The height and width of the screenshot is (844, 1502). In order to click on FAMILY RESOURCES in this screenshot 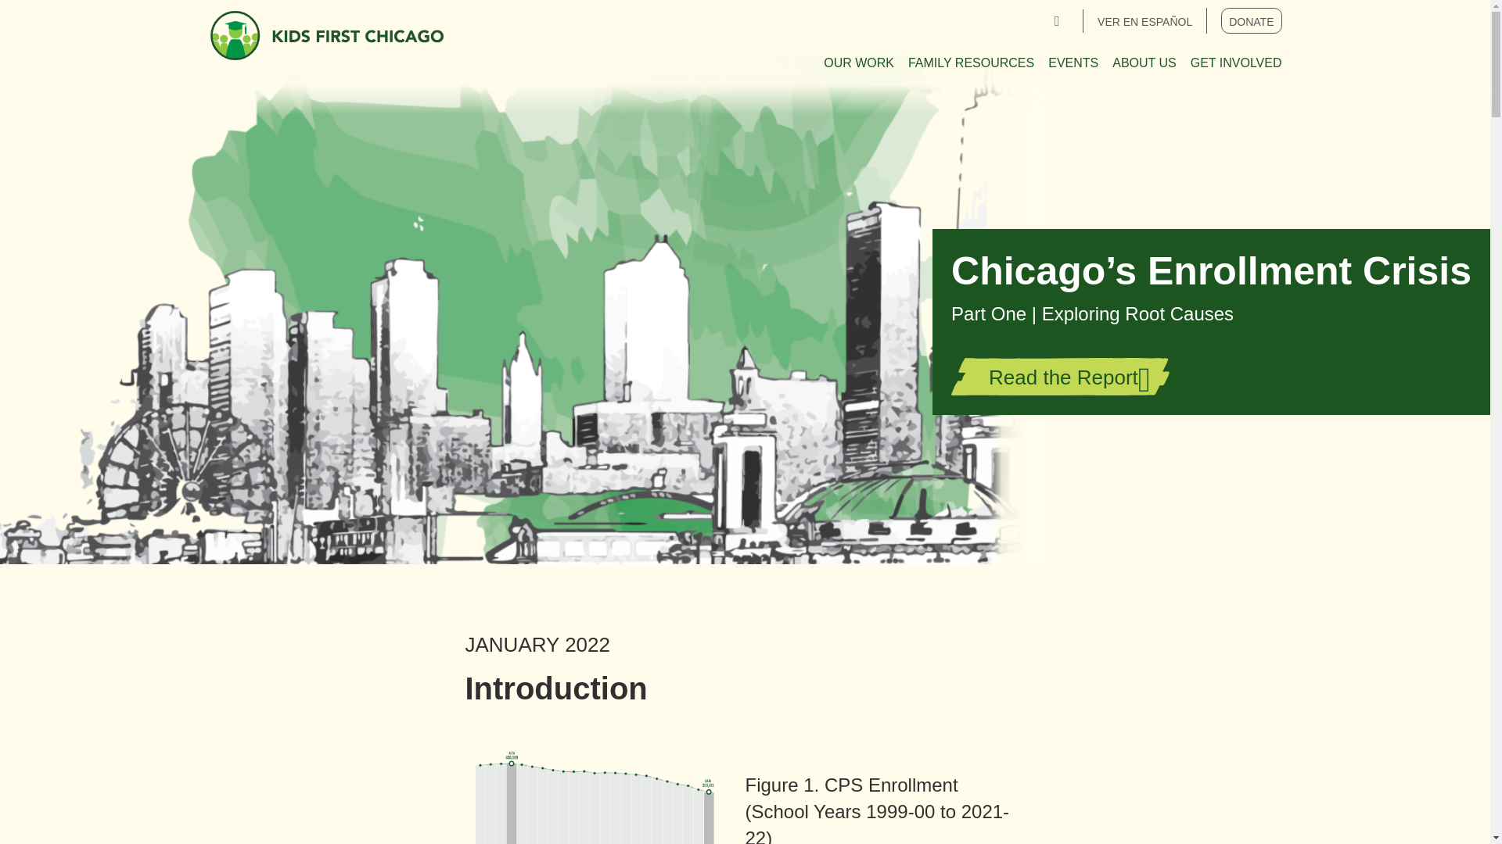, I will do `click(972, 64)`.